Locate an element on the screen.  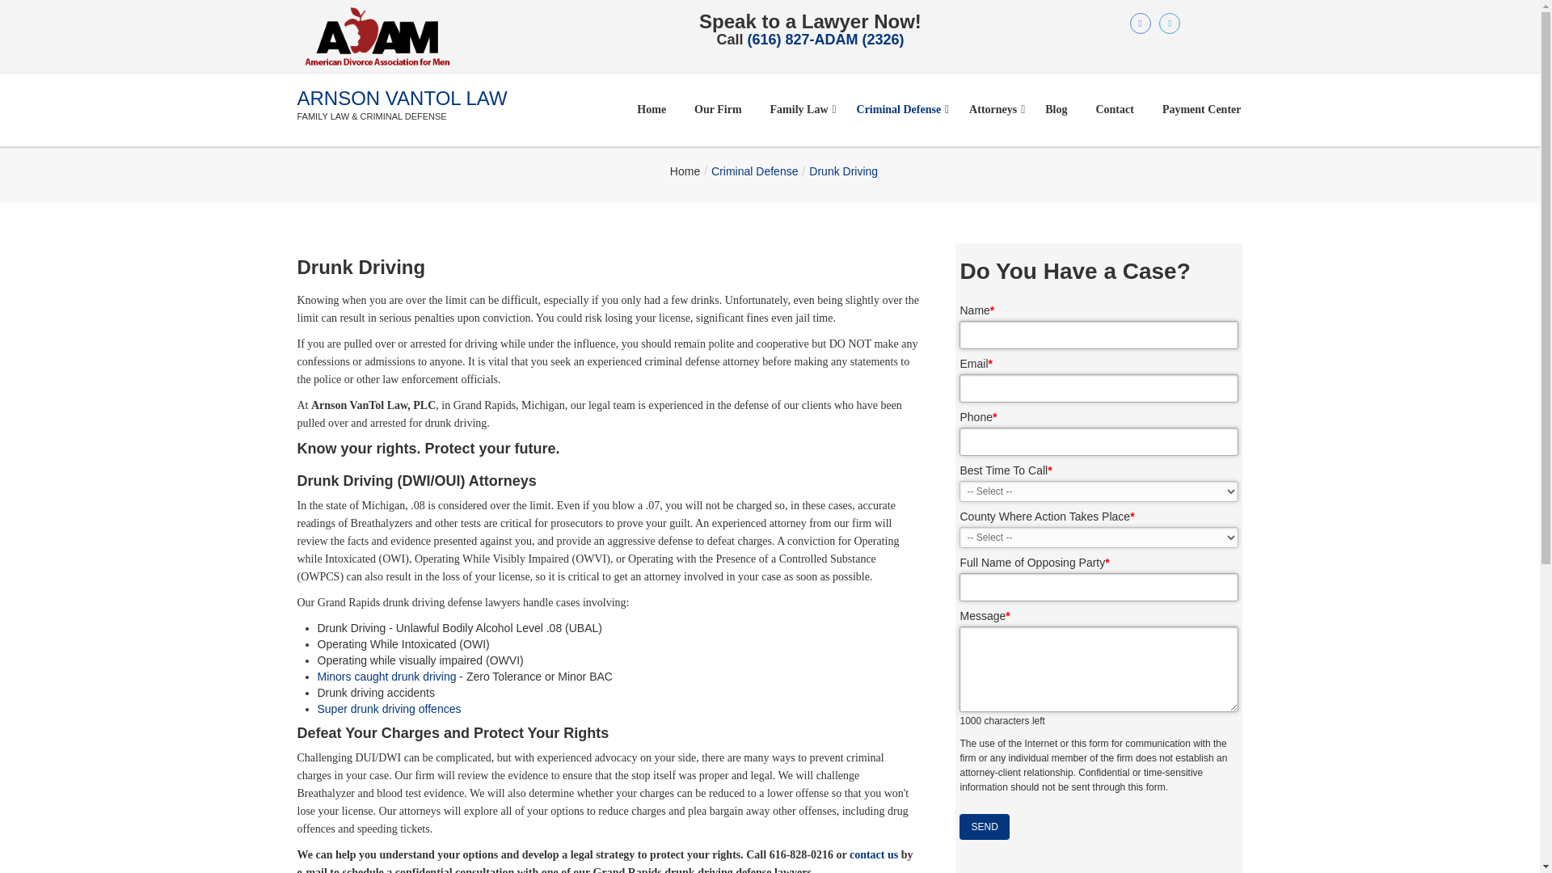
Our Firm is located at coordinates (718, 109).